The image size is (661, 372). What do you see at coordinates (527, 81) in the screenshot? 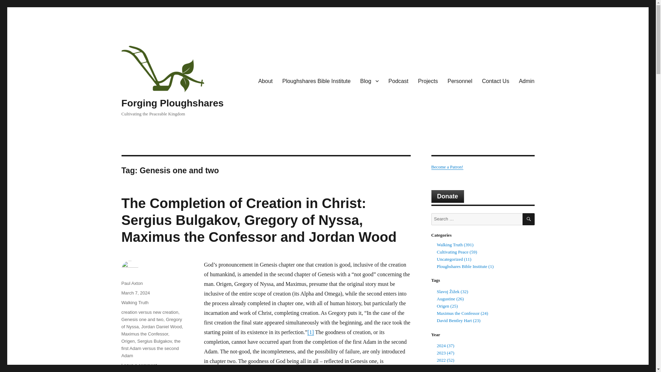
I see `Admin` at bounding box center [527, 81].